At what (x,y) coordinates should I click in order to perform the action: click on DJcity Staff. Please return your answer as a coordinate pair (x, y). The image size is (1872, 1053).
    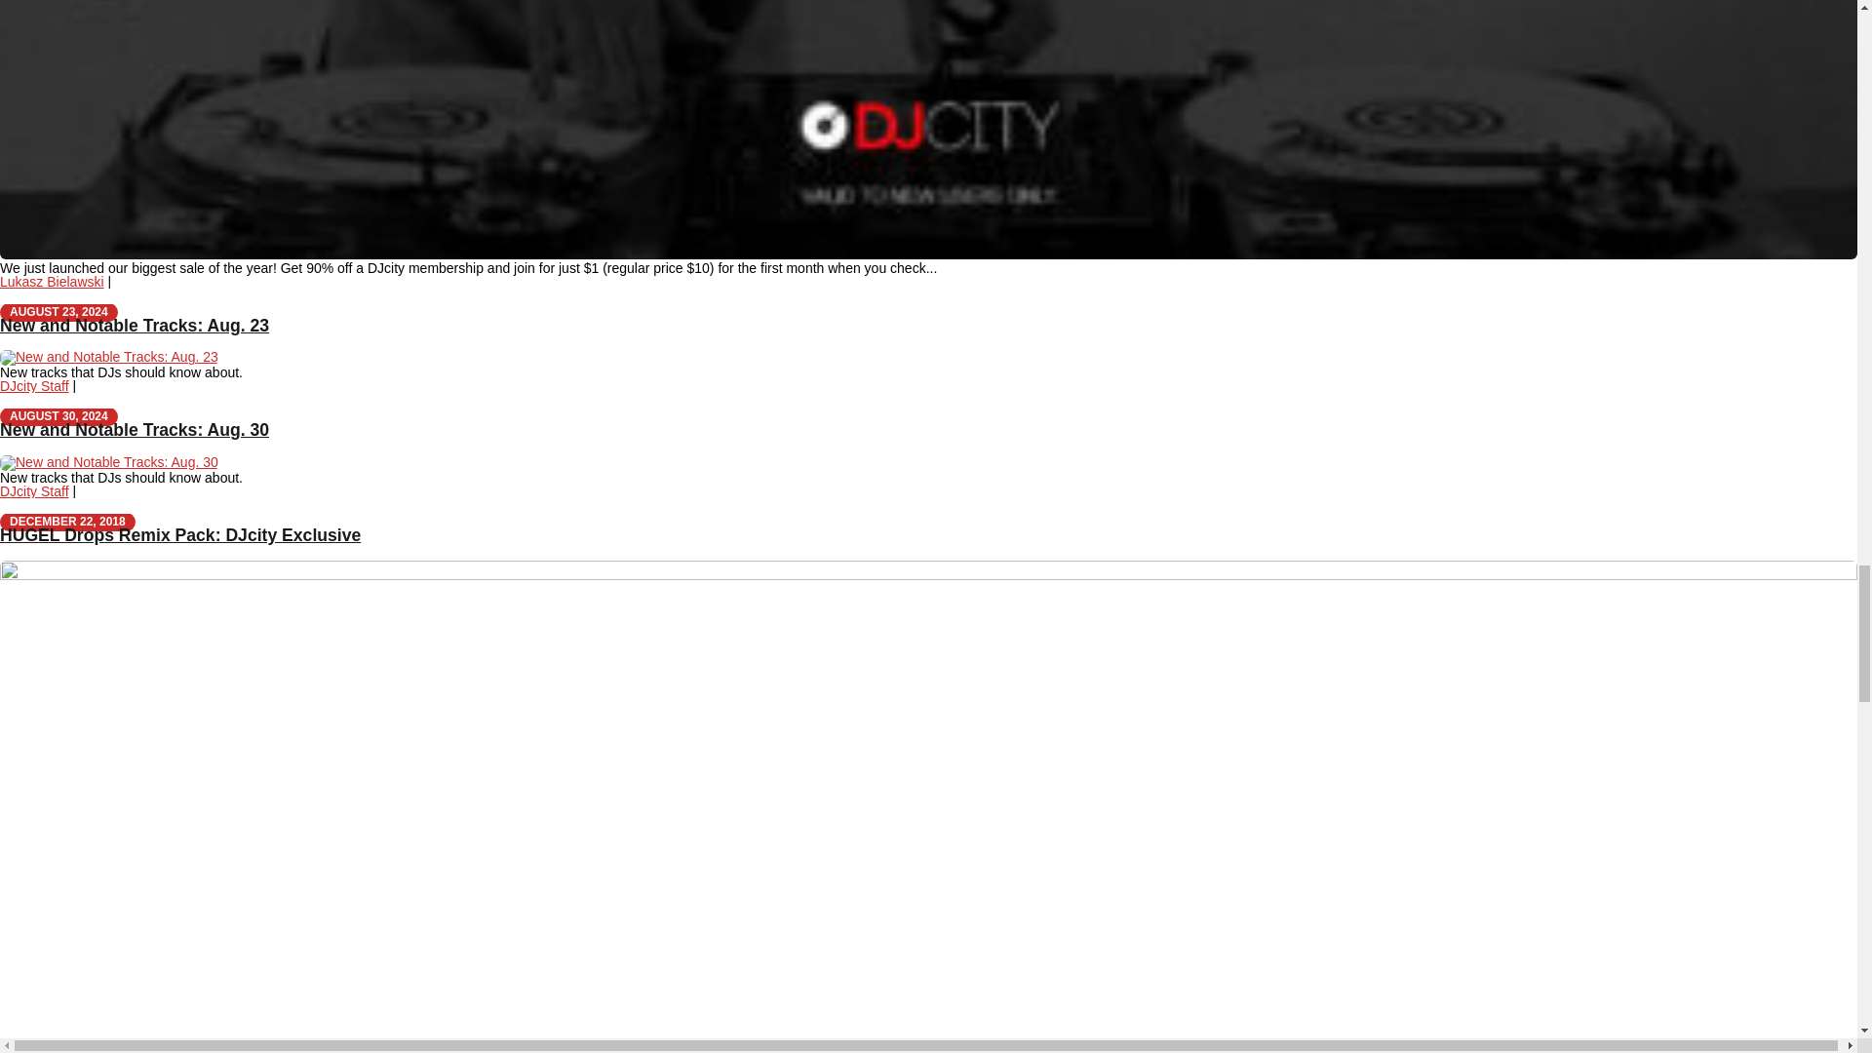
    Looking at the image, I should click on (35, 385).